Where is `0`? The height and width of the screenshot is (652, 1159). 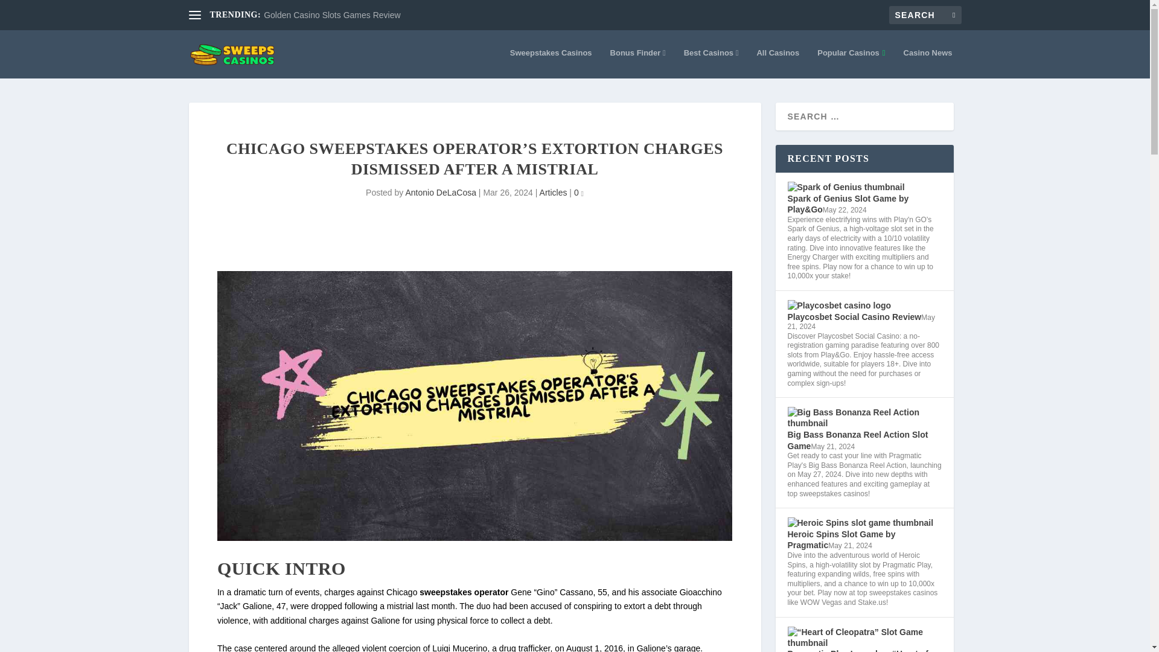 0 is located at coordinates (578, 193).